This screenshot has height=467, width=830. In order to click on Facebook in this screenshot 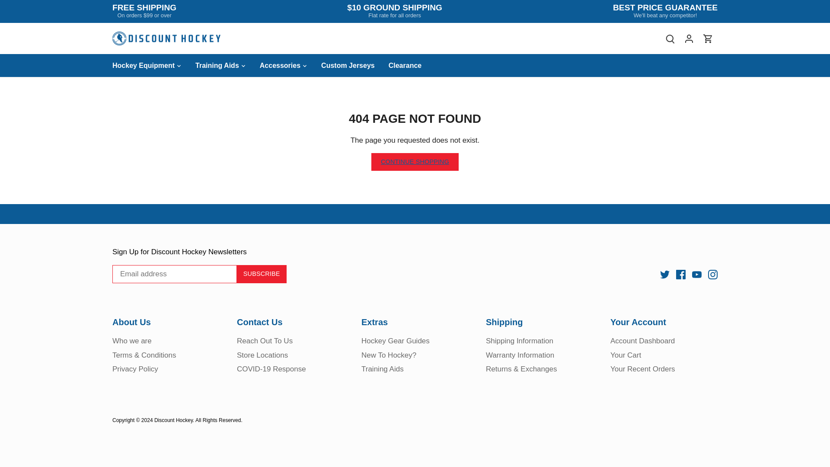, I will do `click(680, 274)`.